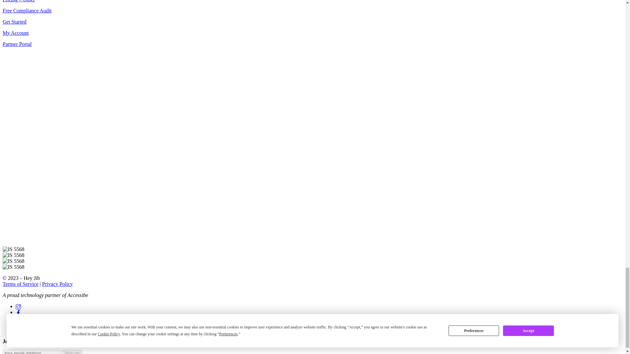 This screenshot has width=630, height=354. What do you see at coordinates (13, 267) in the screenshot?
I see `IS 5568` at bounding box center [13, 267].